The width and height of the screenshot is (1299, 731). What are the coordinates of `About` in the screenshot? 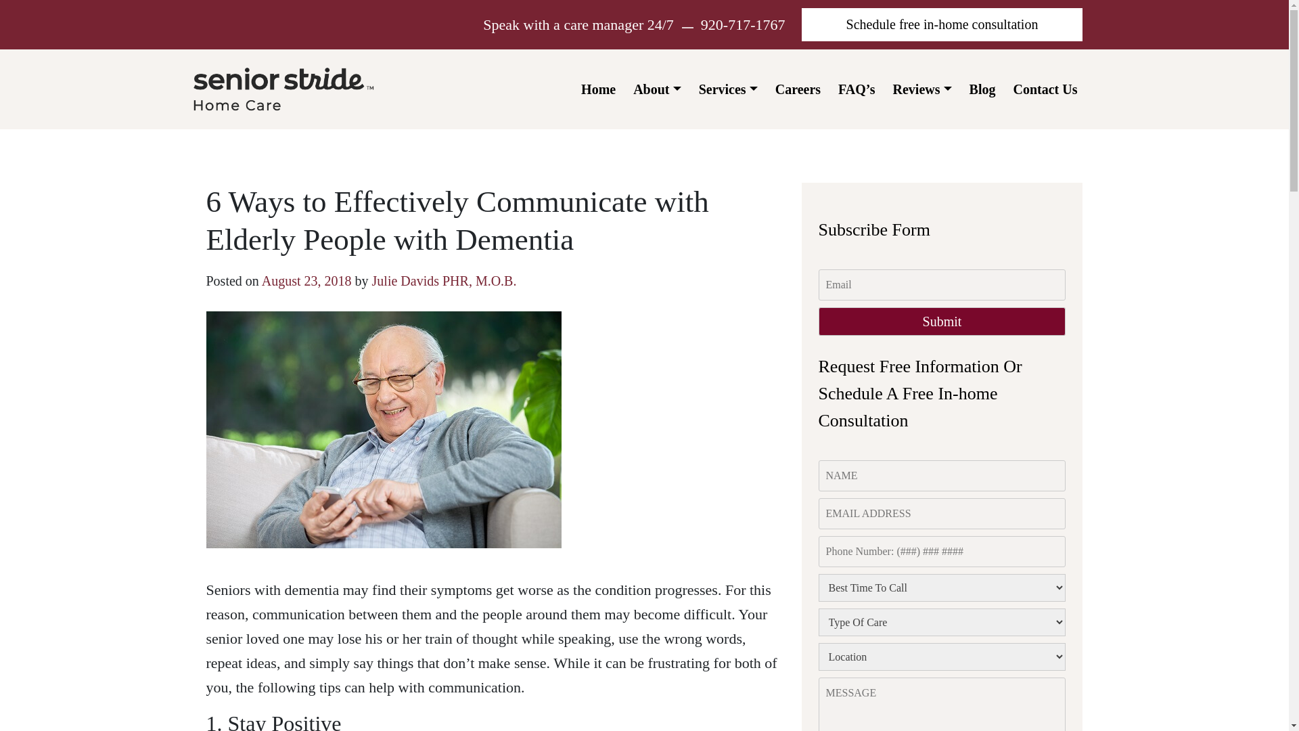 It's located at (656, 89).